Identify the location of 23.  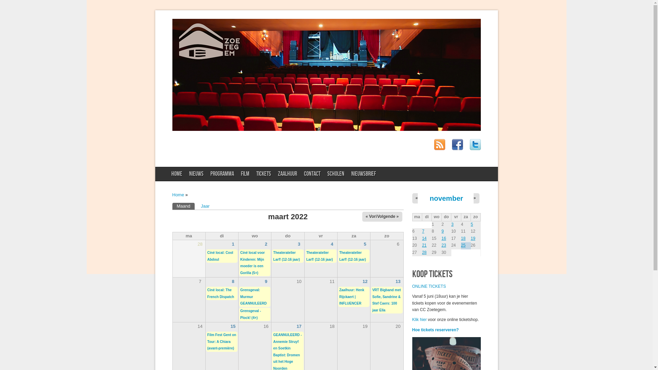
(443, 245).